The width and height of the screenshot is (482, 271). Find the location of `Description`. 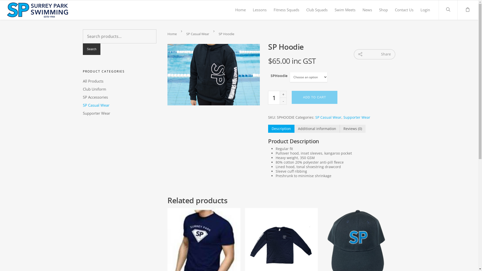

Description is located at coordinates (281, 129).